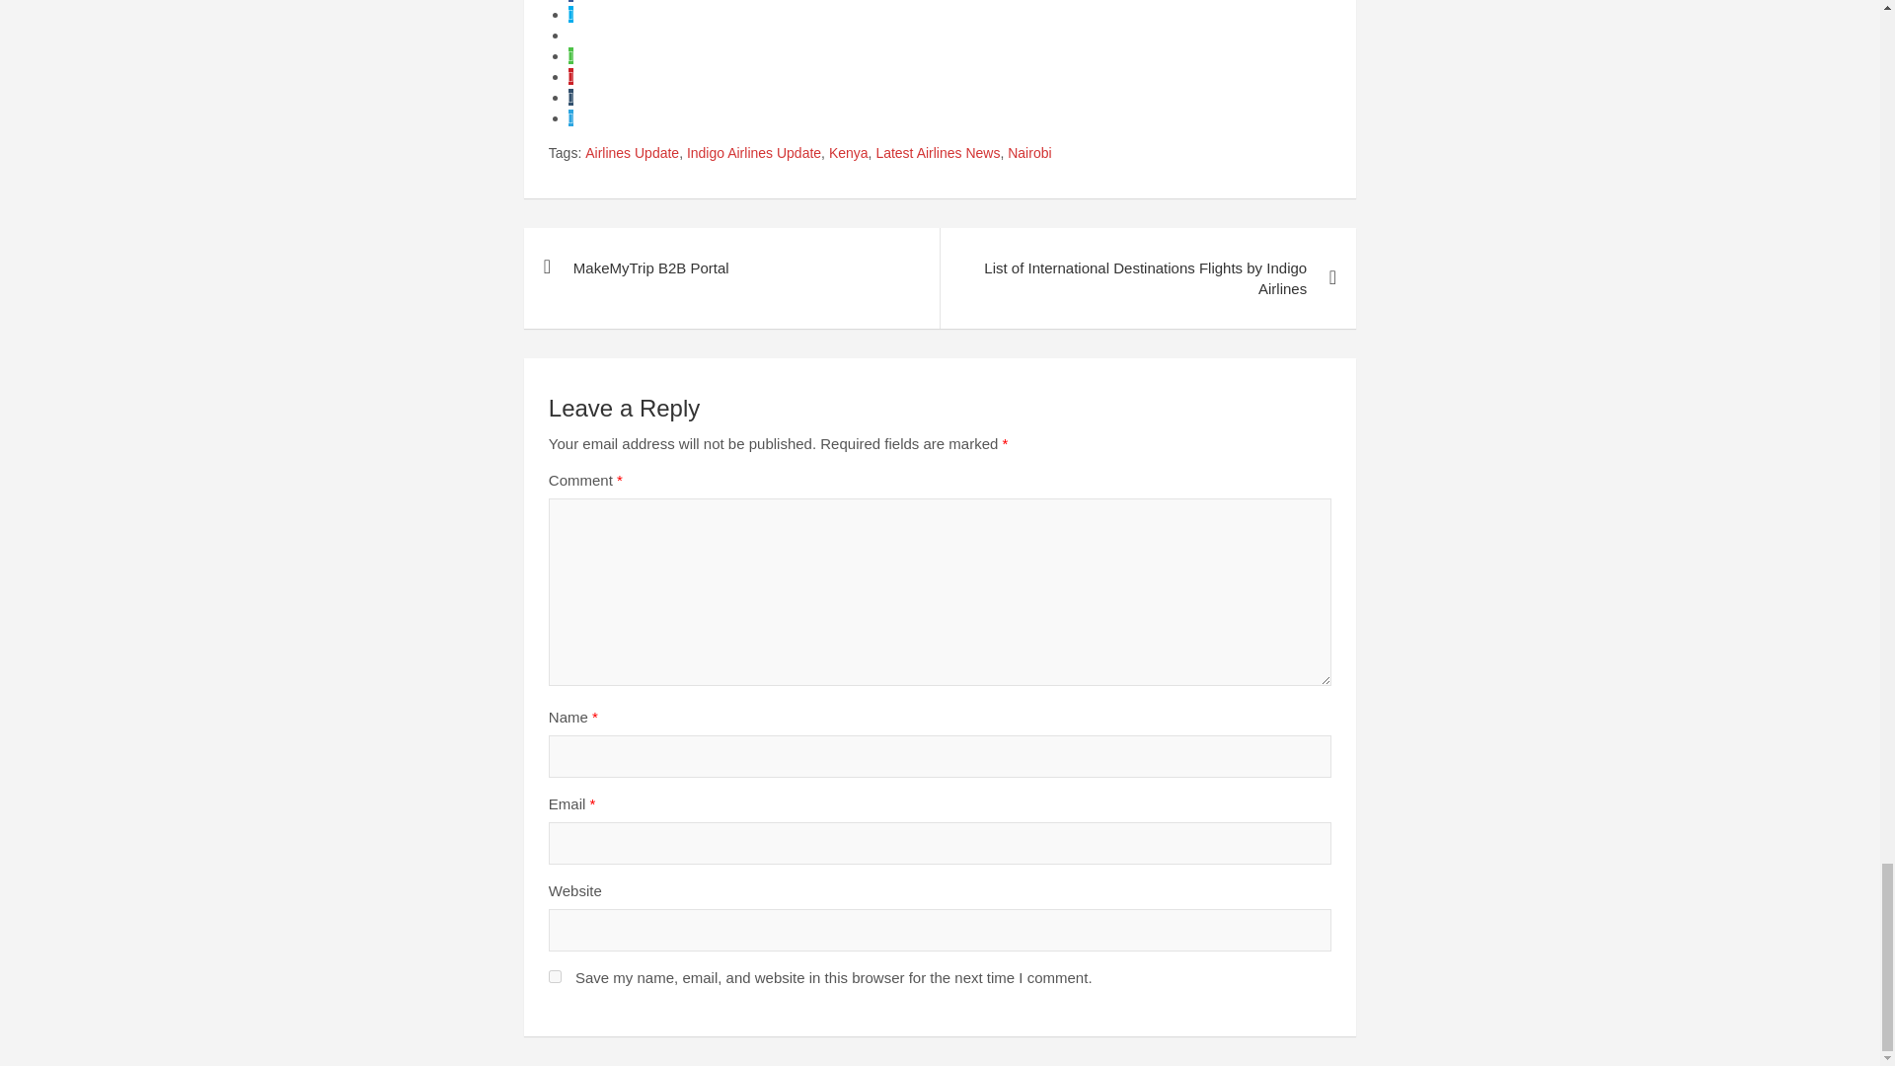  I want to click on Airlines Update, so click(632, 154).